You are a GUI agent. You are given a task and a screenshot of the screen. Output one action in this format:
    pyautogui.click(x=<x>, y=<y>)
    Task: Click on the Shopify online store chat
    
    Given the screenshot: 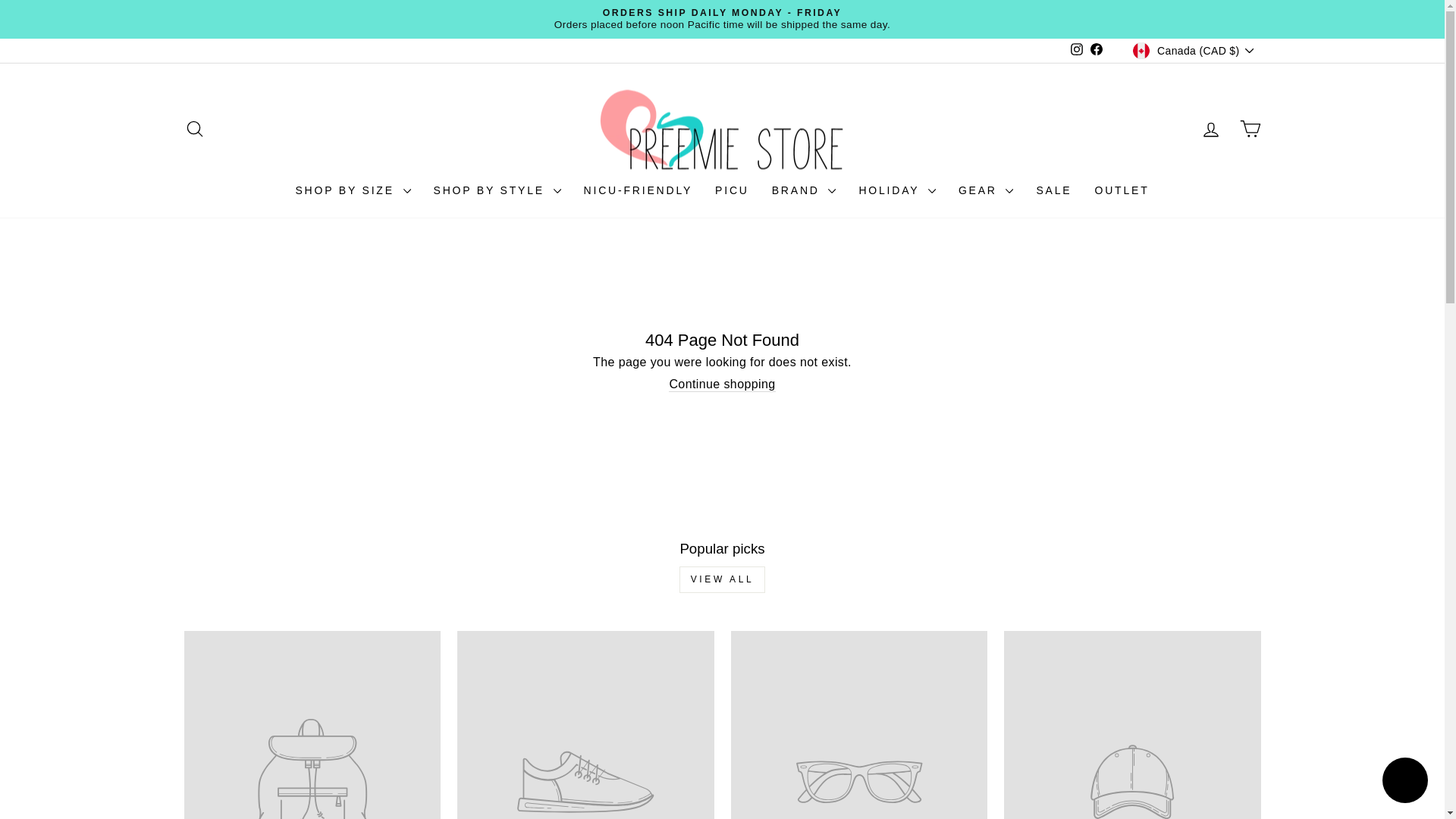 What is the action you would take?
    pyautogui.click(x=1404, y=782)
    